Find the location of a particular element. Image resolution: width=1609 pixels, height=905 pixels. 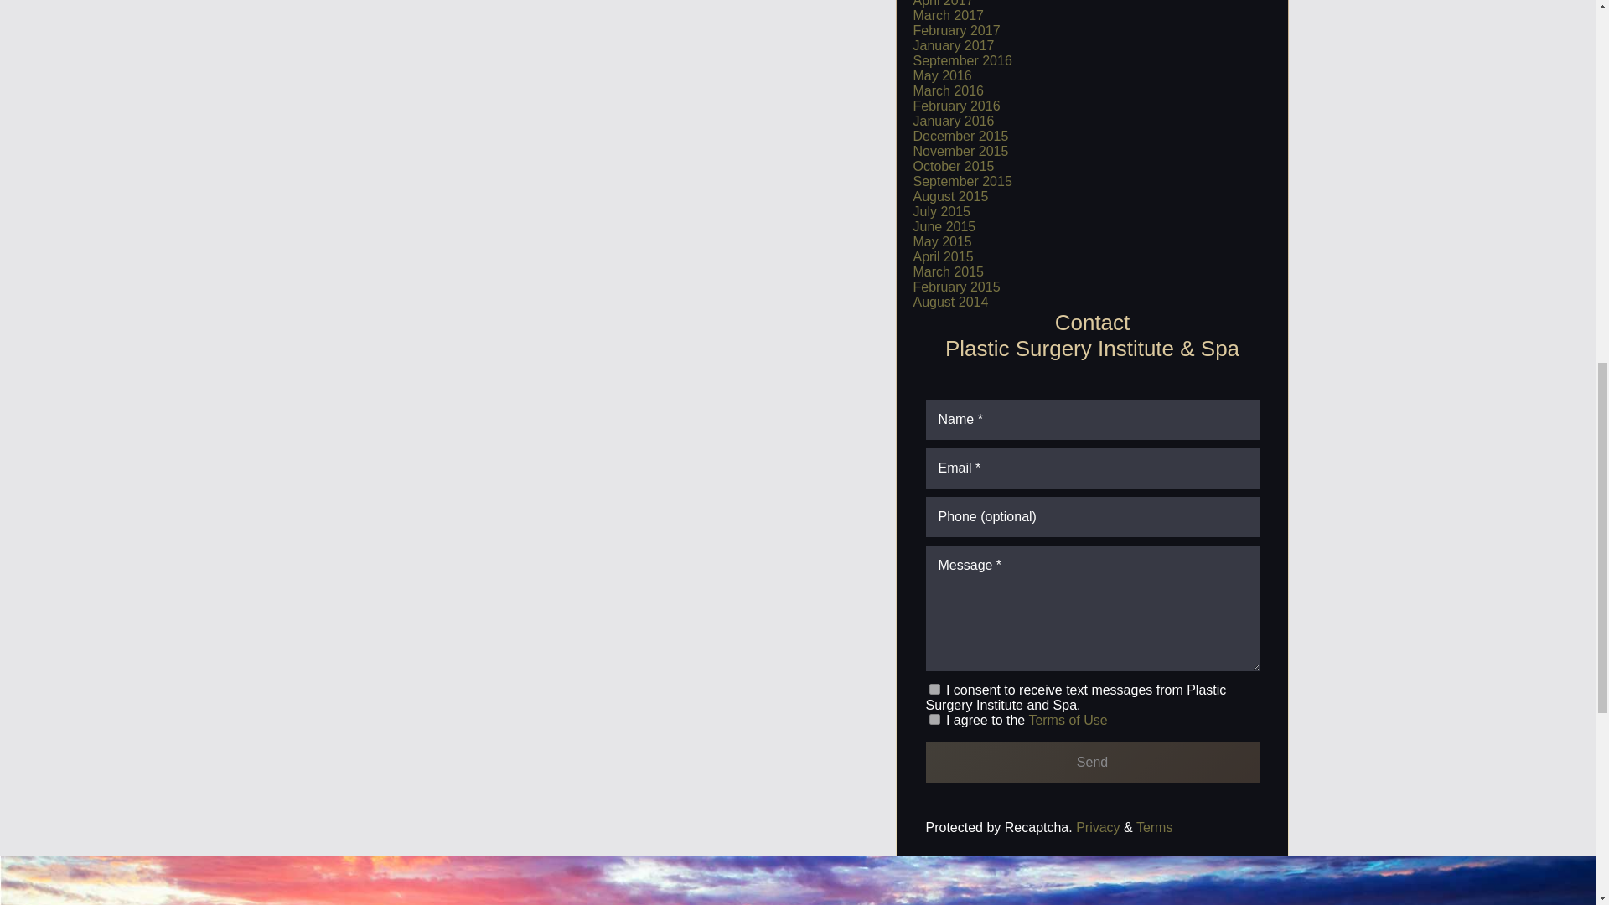

Send is located at coordinates (1091, 763).